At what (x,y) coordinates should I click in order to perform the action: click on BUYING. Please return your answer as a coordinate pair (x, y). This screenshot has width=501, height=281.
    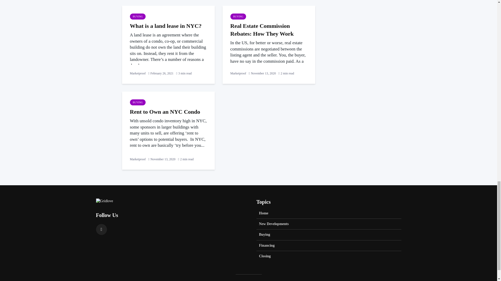
    Looking at the image, I should click on (138, 16).